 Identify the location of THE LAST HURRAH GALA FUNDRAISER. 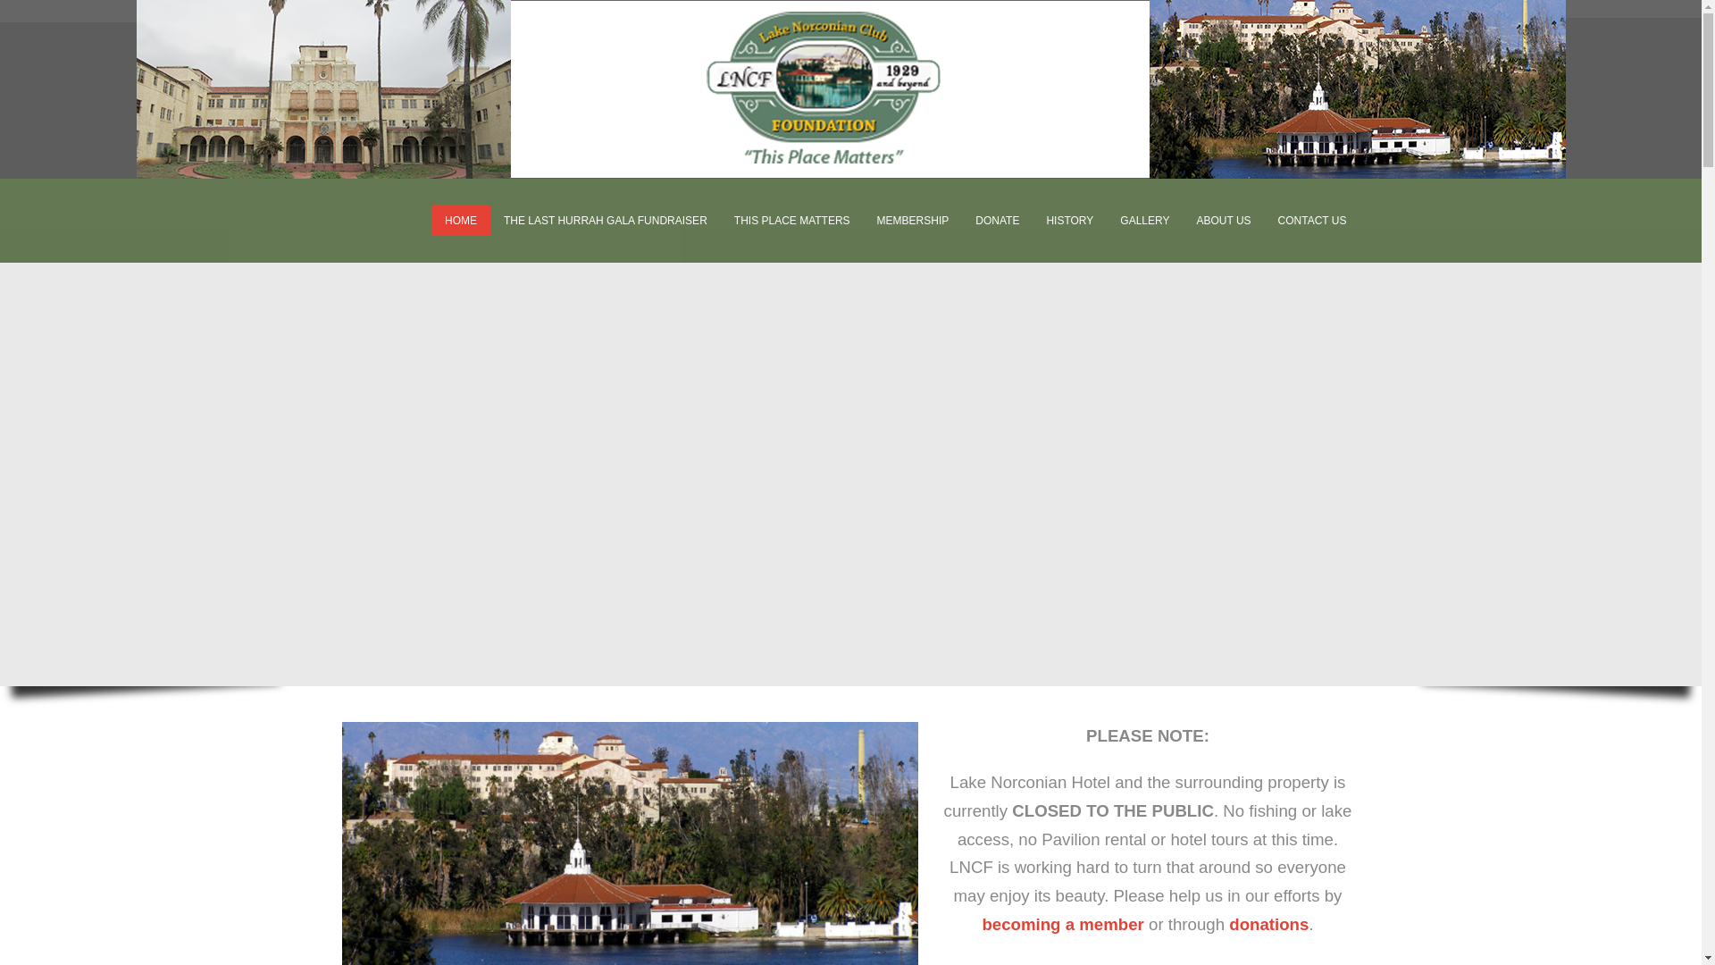
(606, 220).